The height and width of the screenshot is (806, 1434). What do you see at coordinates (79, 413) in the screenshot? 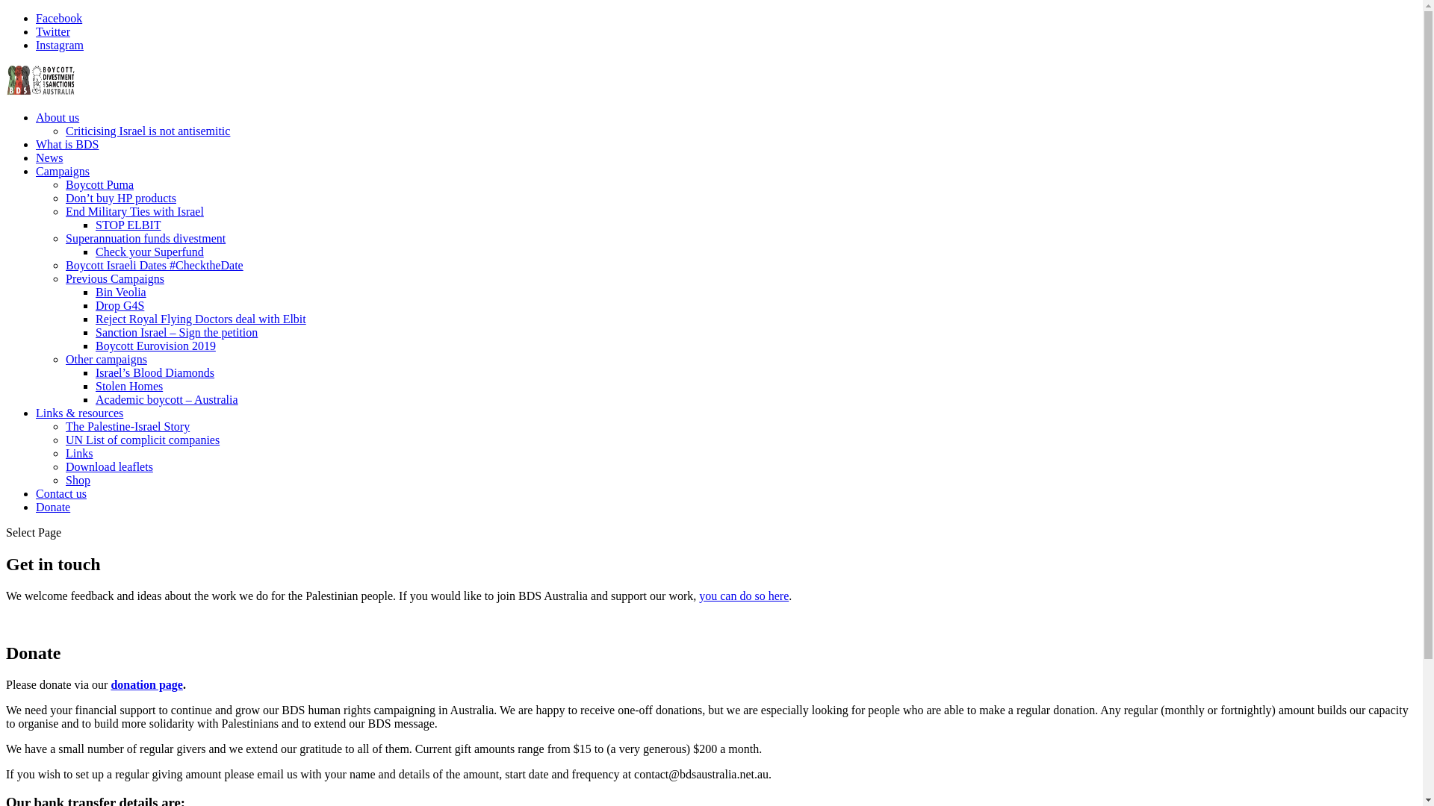
I see `Links & resources` at bounding box center [79, 413].